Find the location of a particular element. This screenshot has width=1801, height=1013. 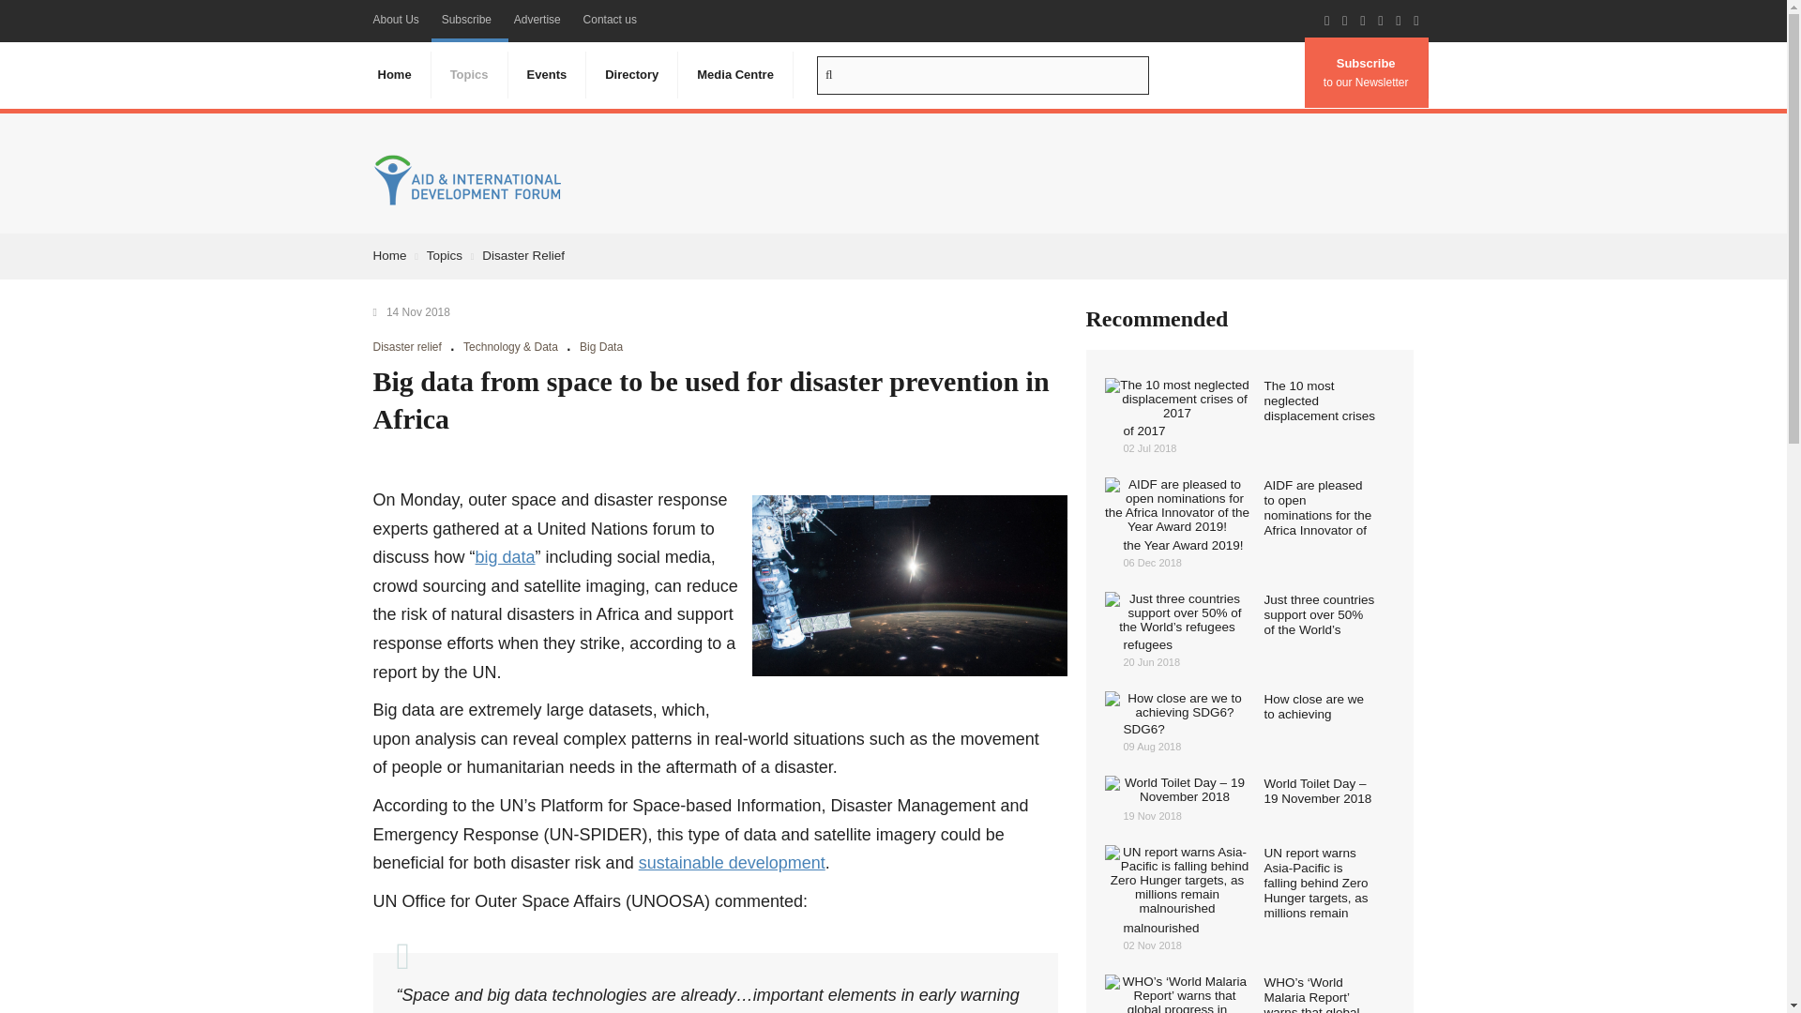

Topics is located at coordinates (469, 75).